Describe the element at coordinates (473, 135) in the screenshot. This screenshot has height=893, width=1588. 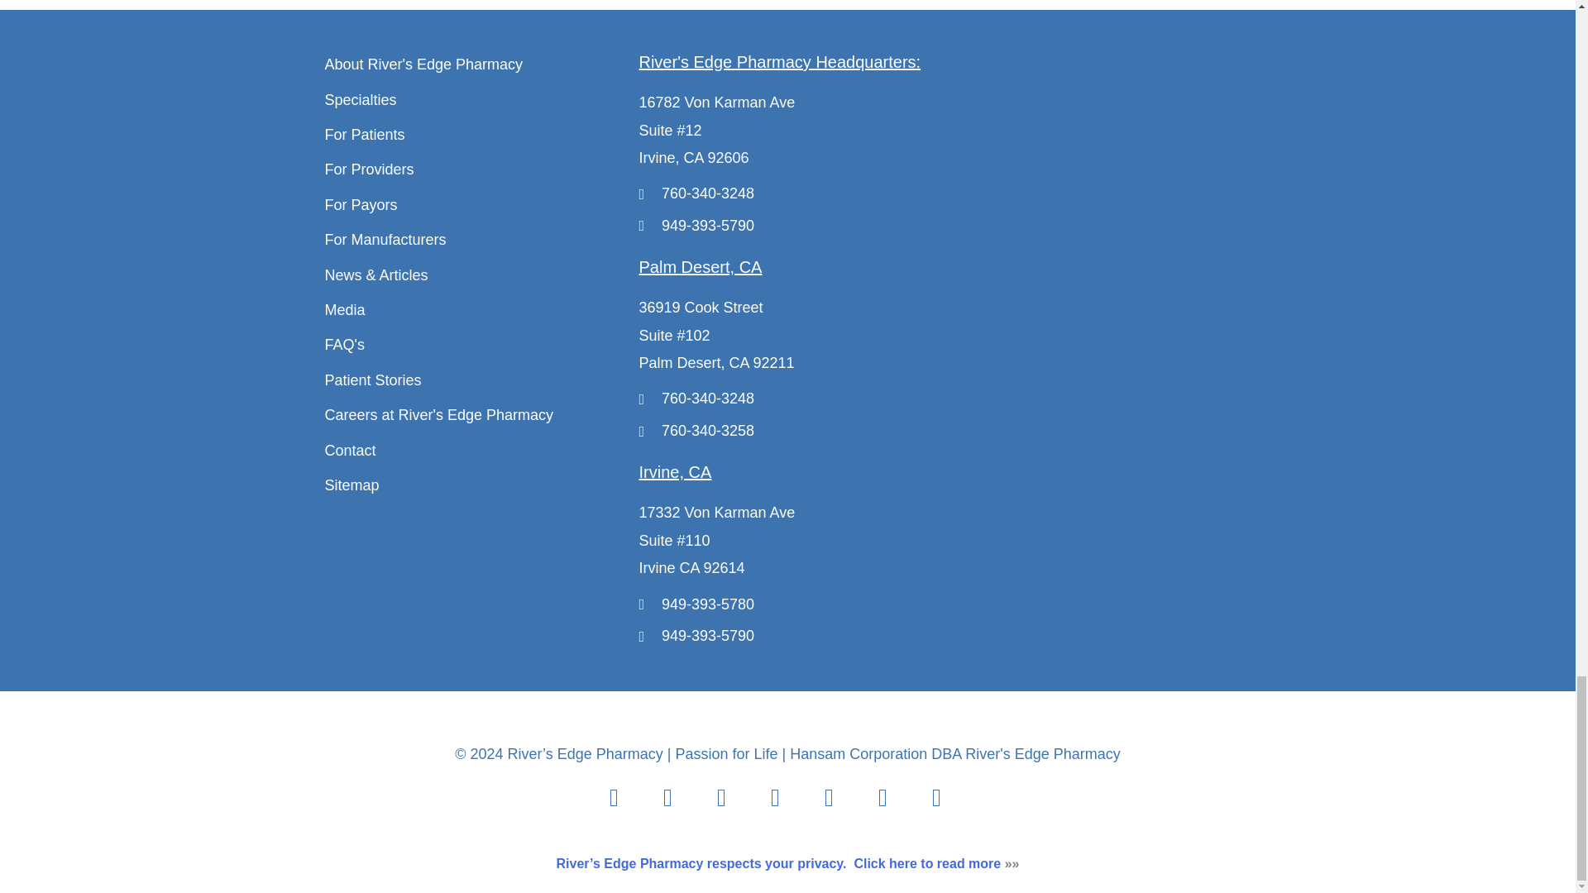
I see `For Patients` at that location.